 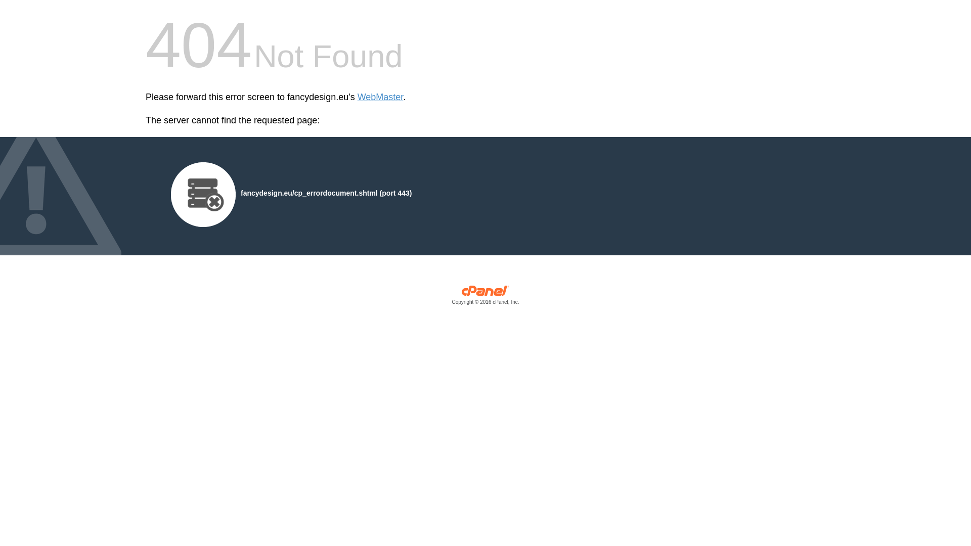 What do you see at coordinates (380, 97) in the screenshot?
I see `WebMaster` at bounding box center [380, 97].